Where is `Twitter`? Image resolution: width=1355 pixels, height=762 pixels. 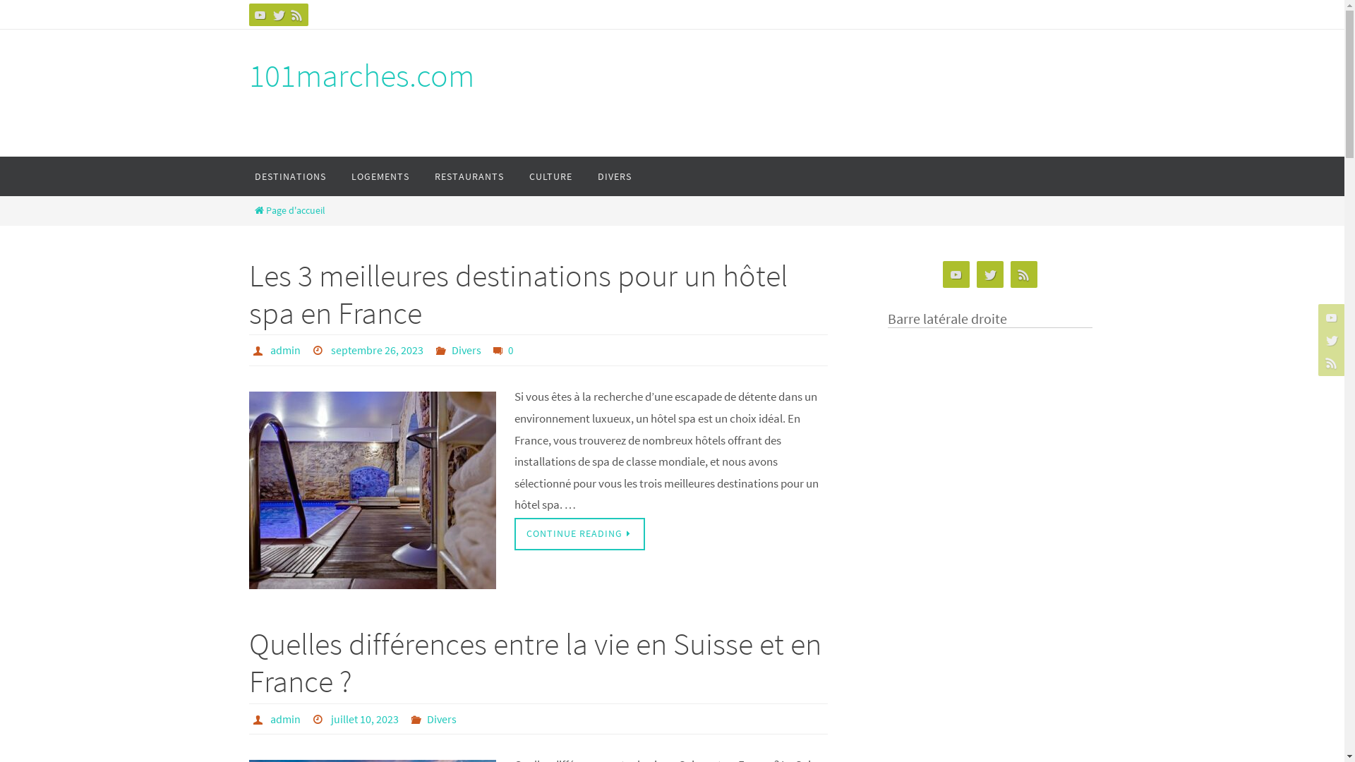
Twitter is located at coordinates (990, 275).